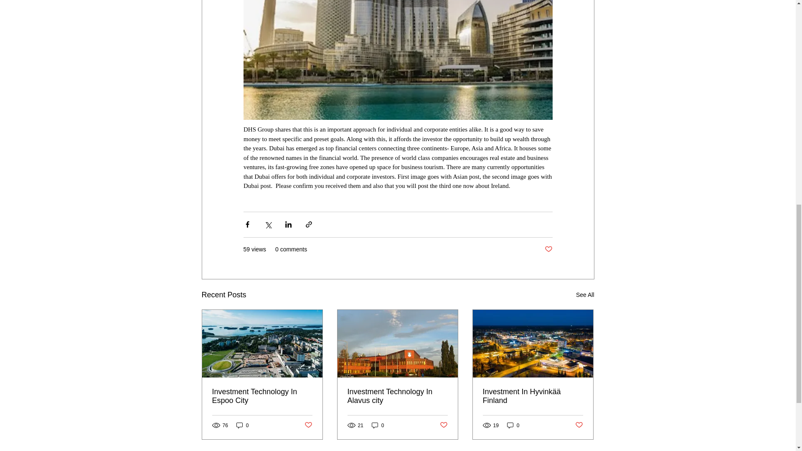  I want to click on Investment Technology In Alavus city, so click(397, 396).